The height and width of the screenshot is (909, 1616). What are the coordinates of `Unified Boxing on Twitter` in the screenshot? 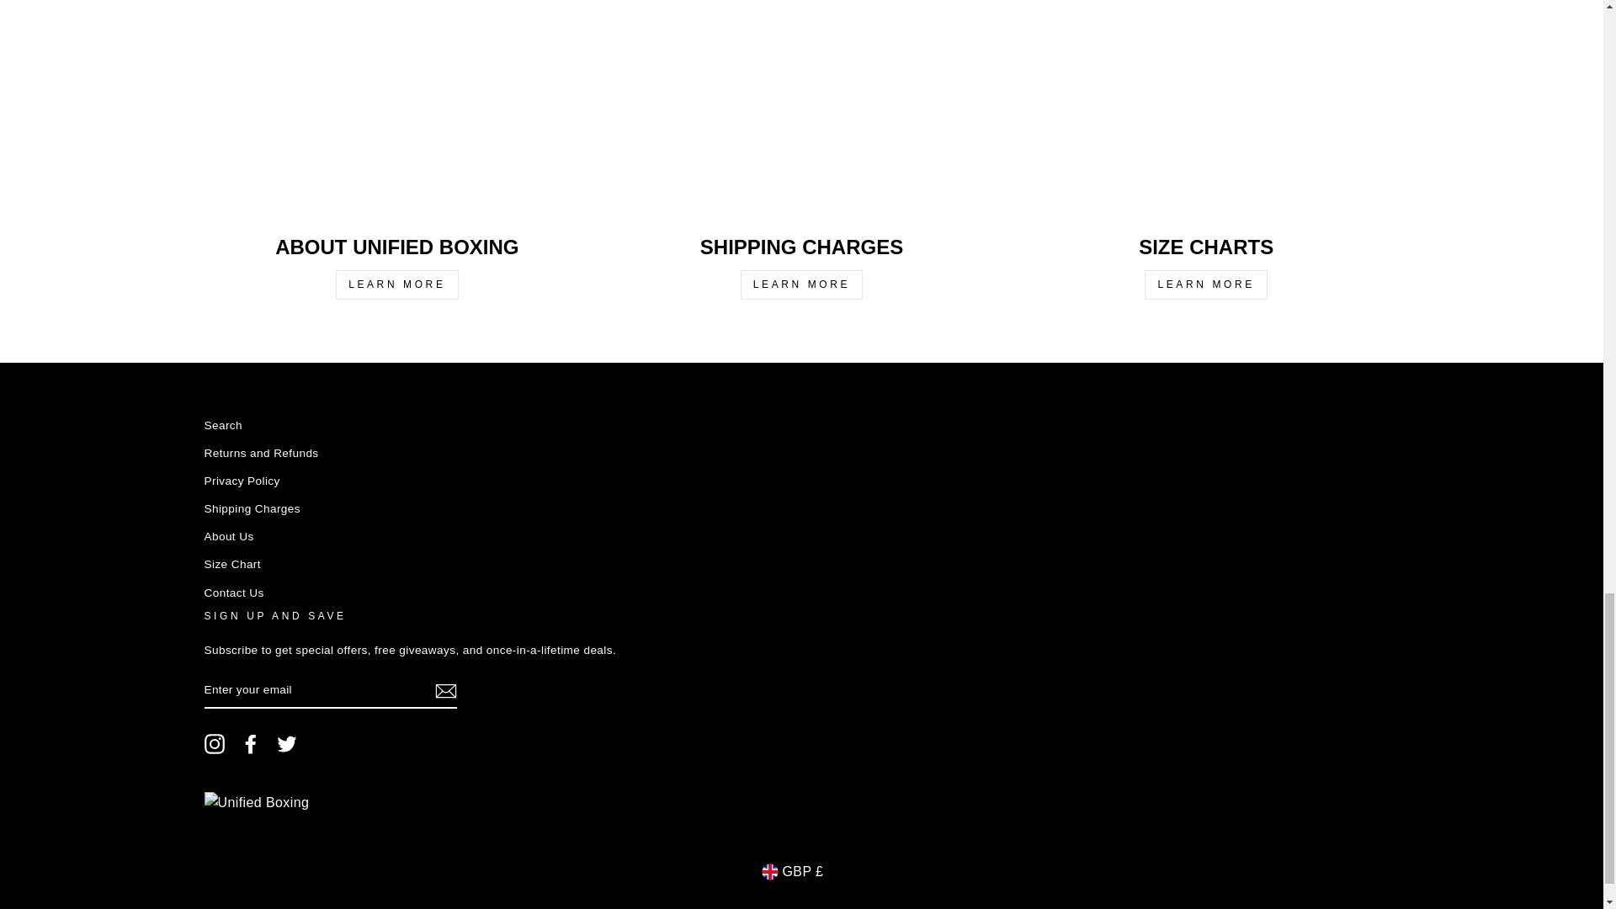 It's located at (286, 744).